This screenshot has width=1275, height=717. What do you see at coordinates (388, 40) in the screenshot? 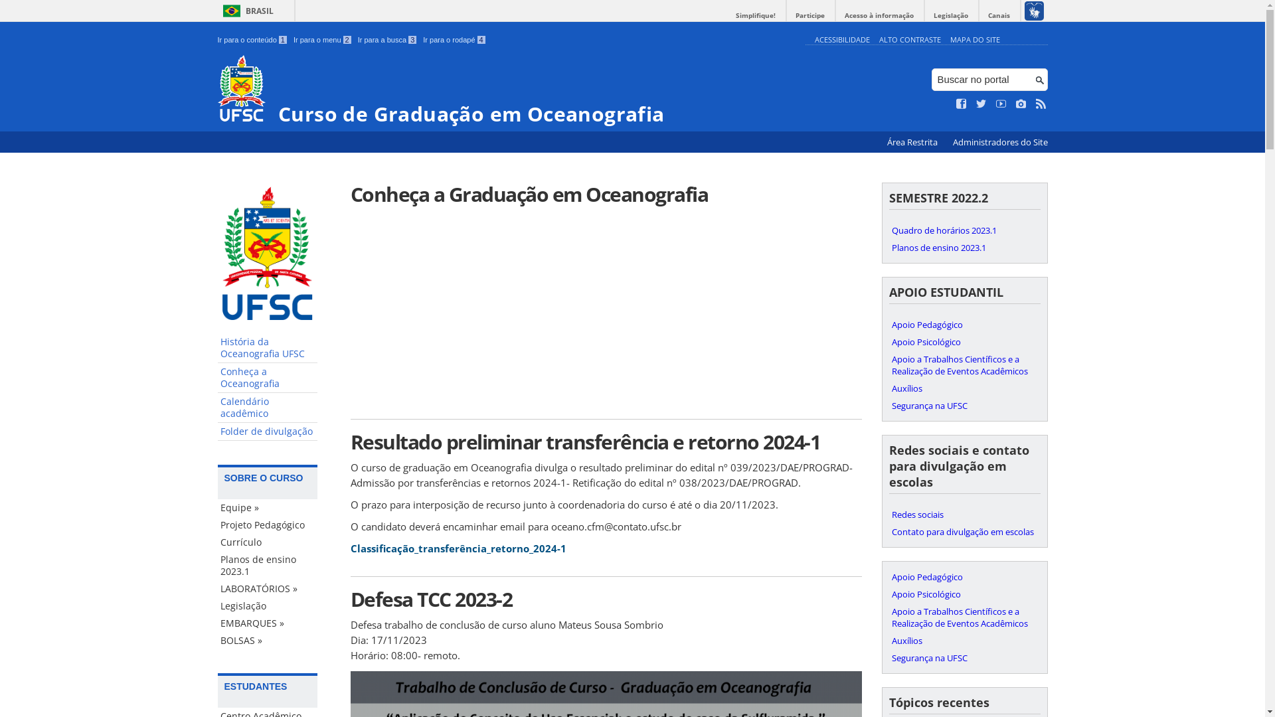
I see `Ir para a busca 3` at bounding box center [388, 40].